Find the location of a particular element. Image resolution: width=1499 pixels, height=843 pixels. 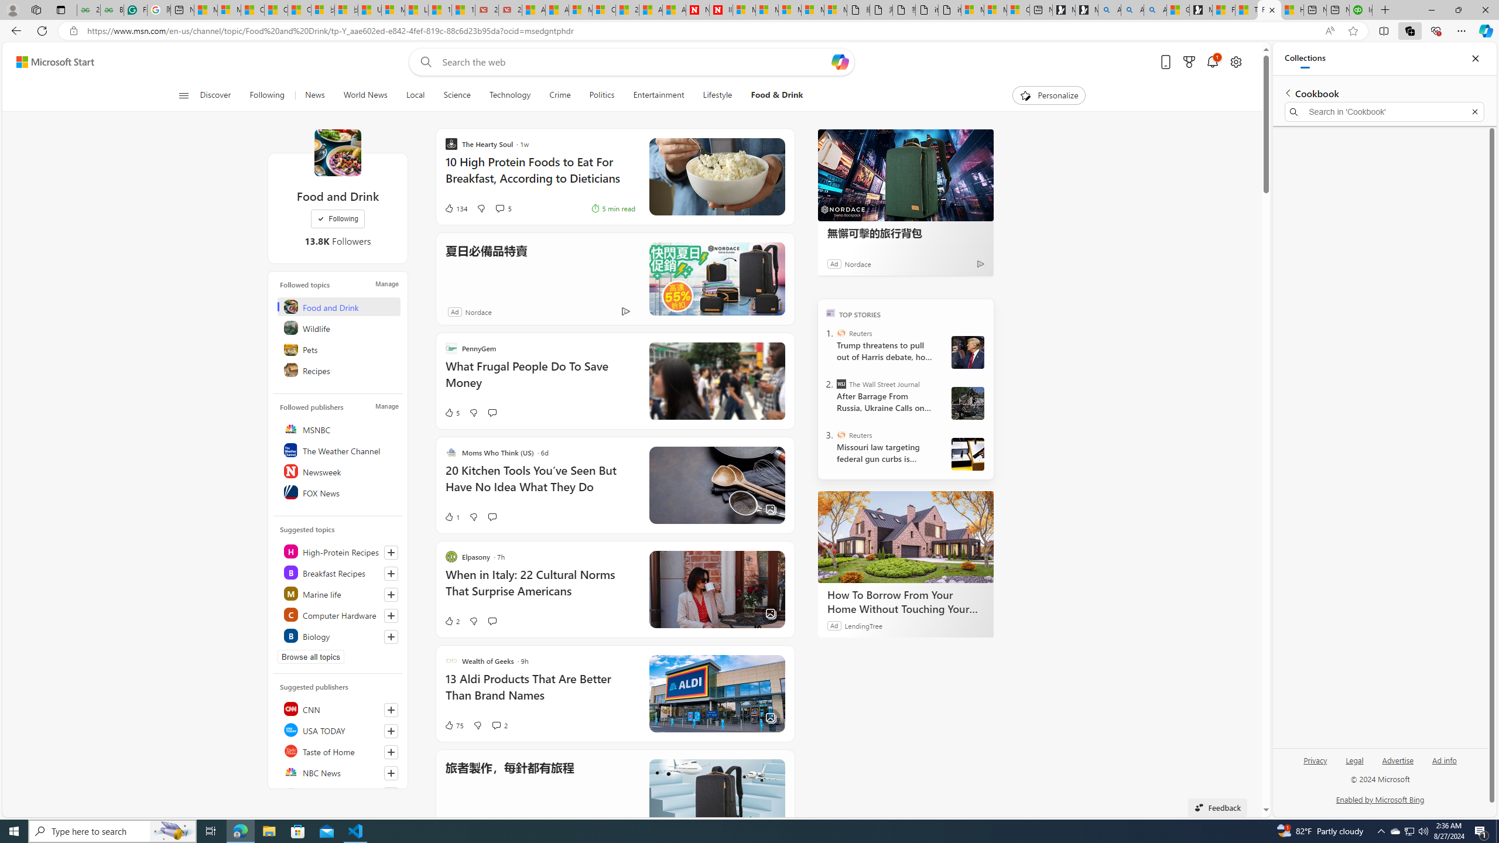

The Wall Street Journal is located at coordinates (841, 384).